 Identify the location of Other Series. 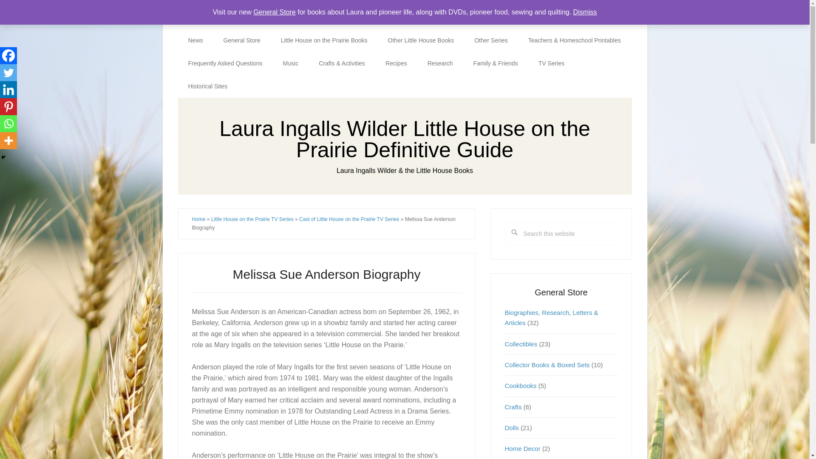
(491, 40).